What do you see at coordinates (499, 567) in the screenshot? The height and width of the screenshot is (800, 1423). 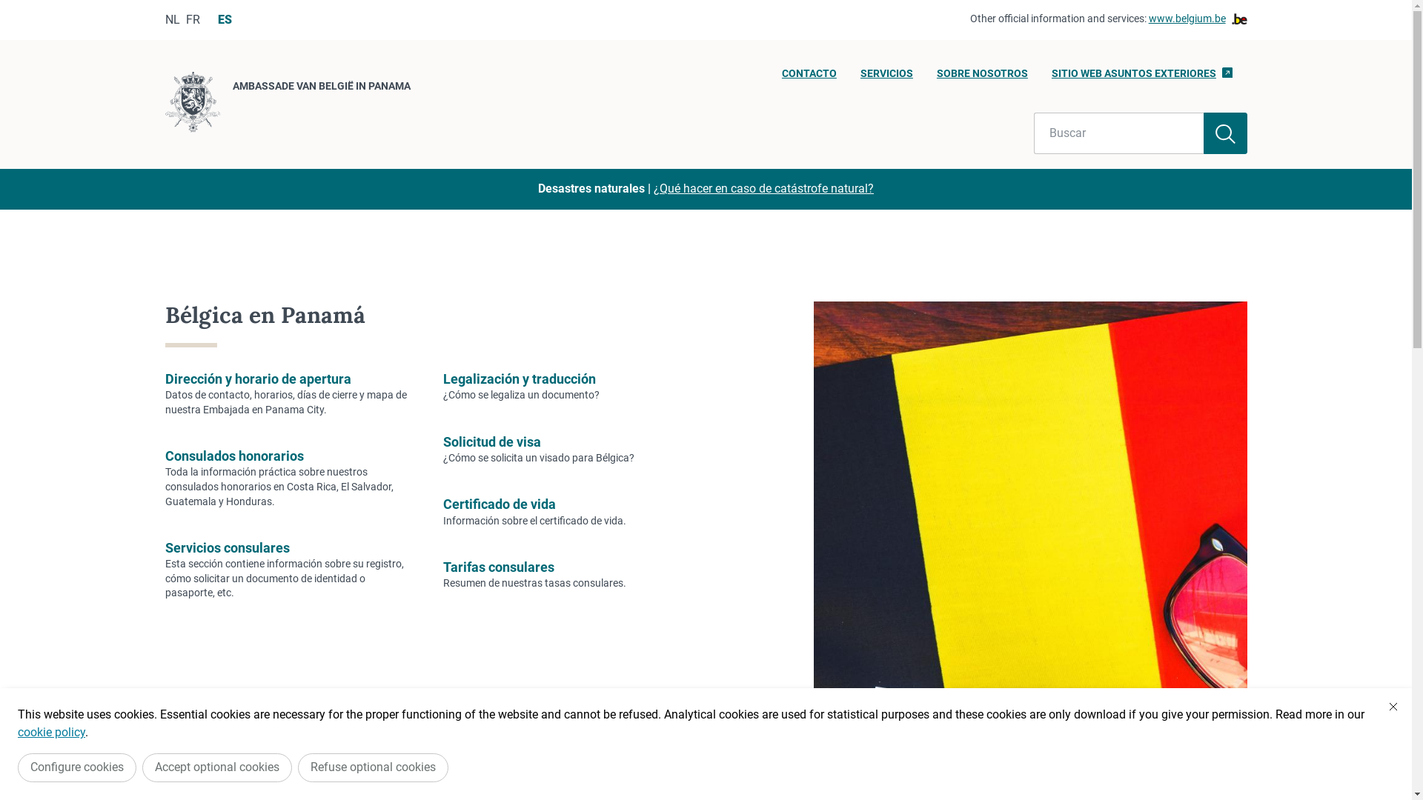 I see `Tarifas consulares` at bounding box center [499, 567].